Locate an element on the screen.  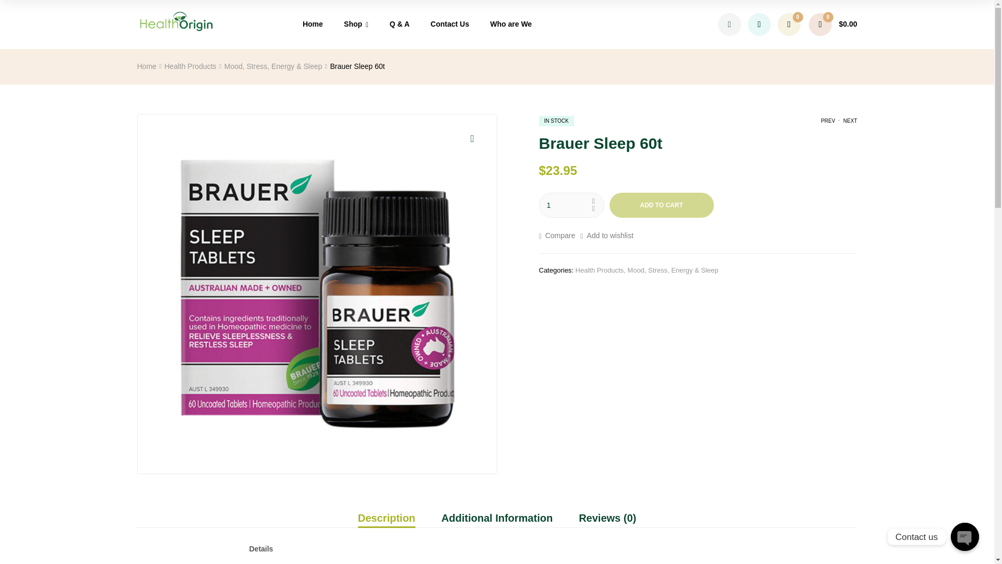
Home is located at coordinates (313, 24).